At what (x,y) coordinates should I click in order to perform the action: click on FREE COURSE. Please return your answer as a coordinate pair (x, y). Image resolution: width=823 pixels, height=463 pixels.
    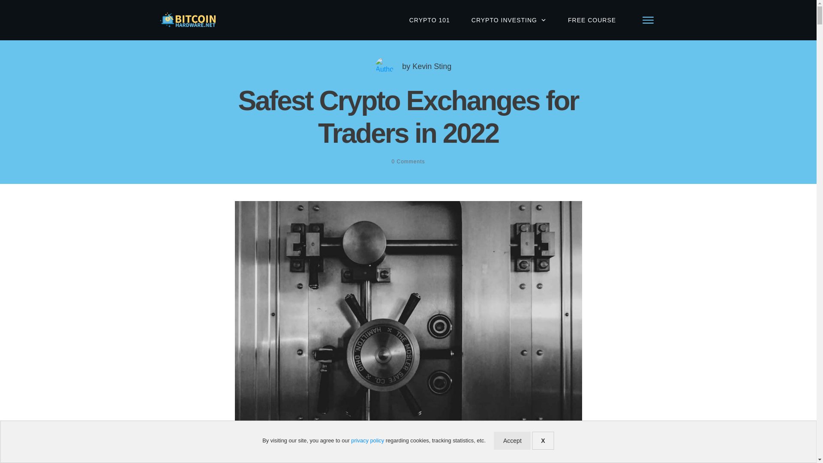
    Looking at the image, I should click on (592, 20).